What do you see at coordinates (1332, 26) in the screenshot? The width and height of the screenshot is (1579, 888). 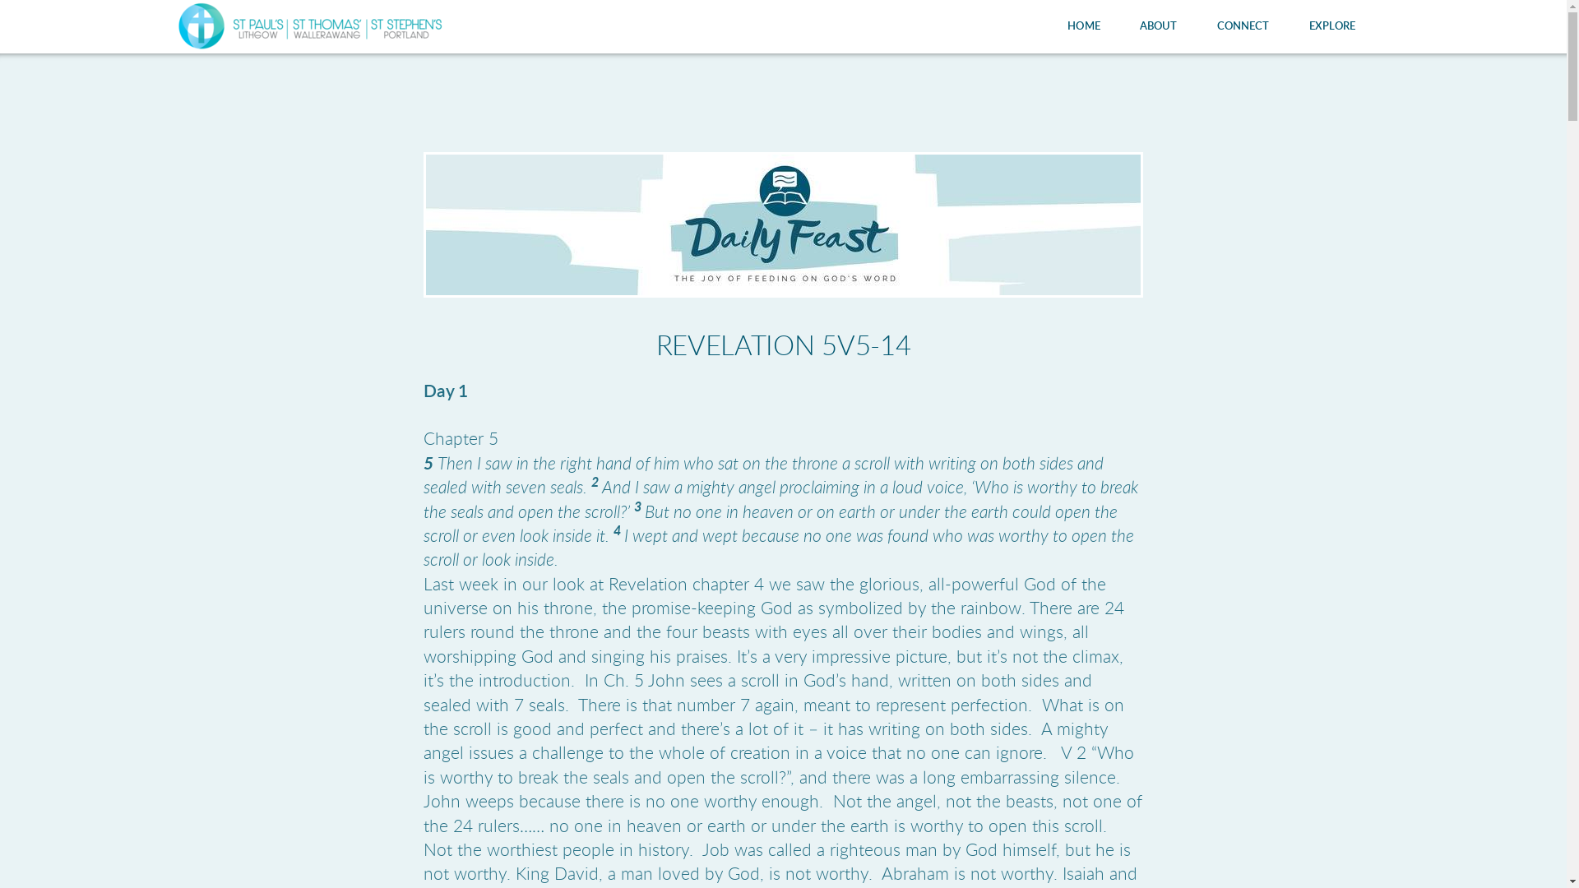 I see `EXPLORE` at bounding box center [1332, 26].